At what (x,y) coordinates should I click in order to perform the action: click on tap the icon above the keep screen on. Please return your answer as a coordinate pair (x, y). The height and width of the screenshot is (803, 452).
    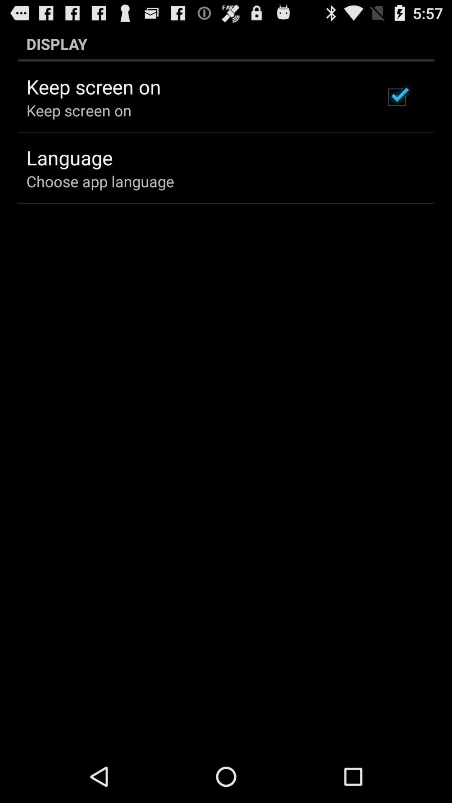
    Looking at the image, I should click on (226, 43).